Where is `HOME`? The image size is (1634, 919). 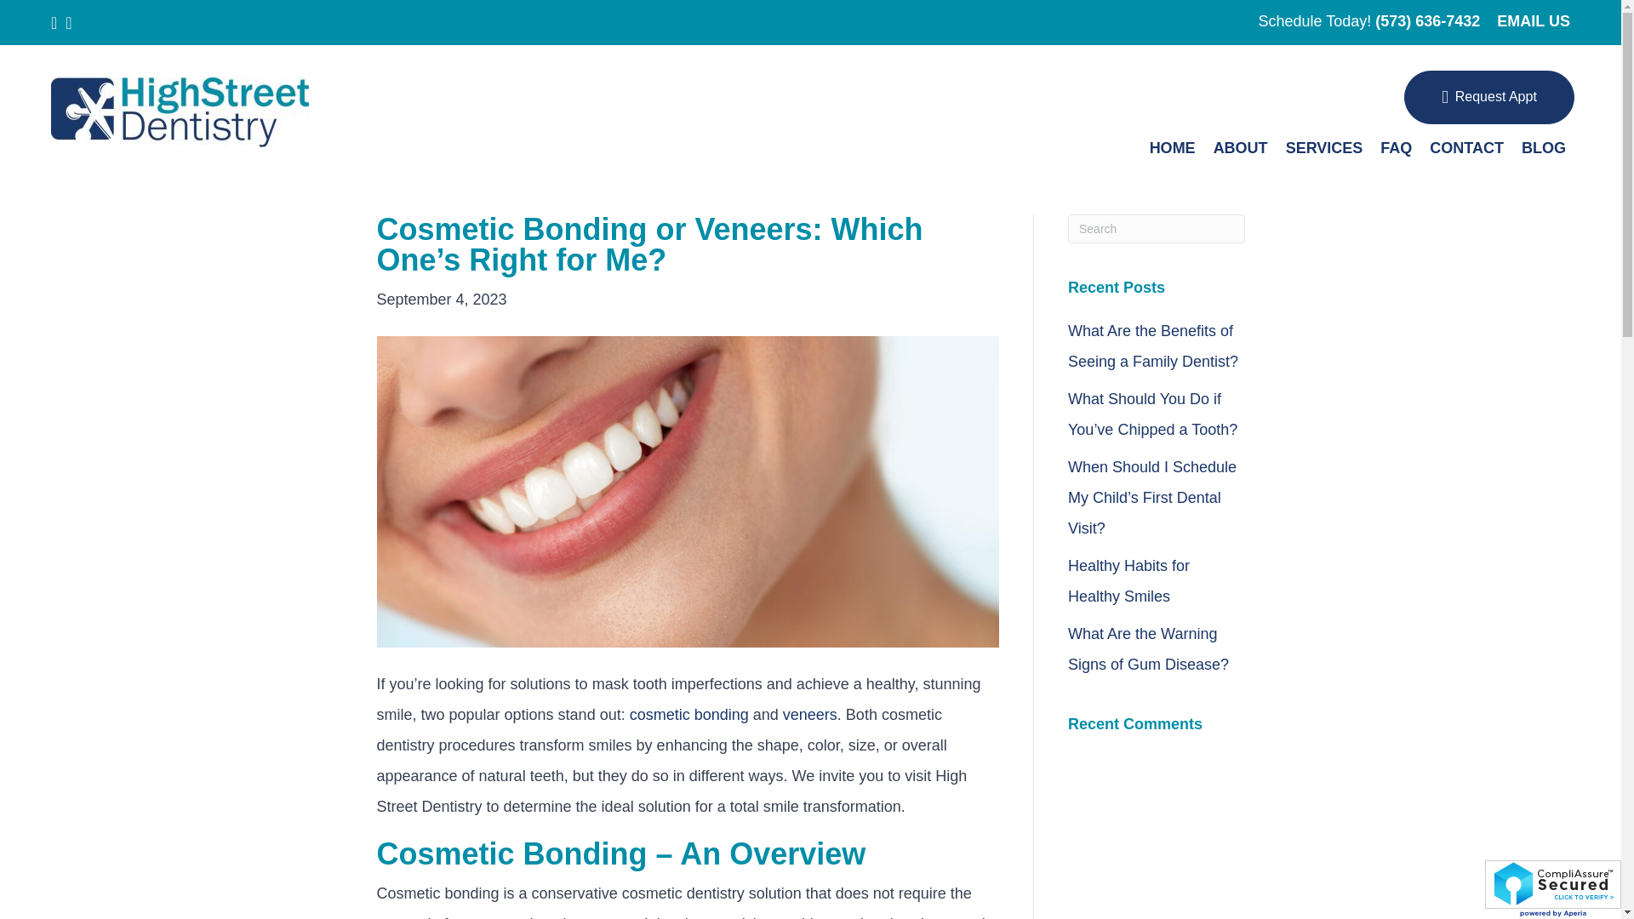 HOME is located at coordinates (1173, 147).